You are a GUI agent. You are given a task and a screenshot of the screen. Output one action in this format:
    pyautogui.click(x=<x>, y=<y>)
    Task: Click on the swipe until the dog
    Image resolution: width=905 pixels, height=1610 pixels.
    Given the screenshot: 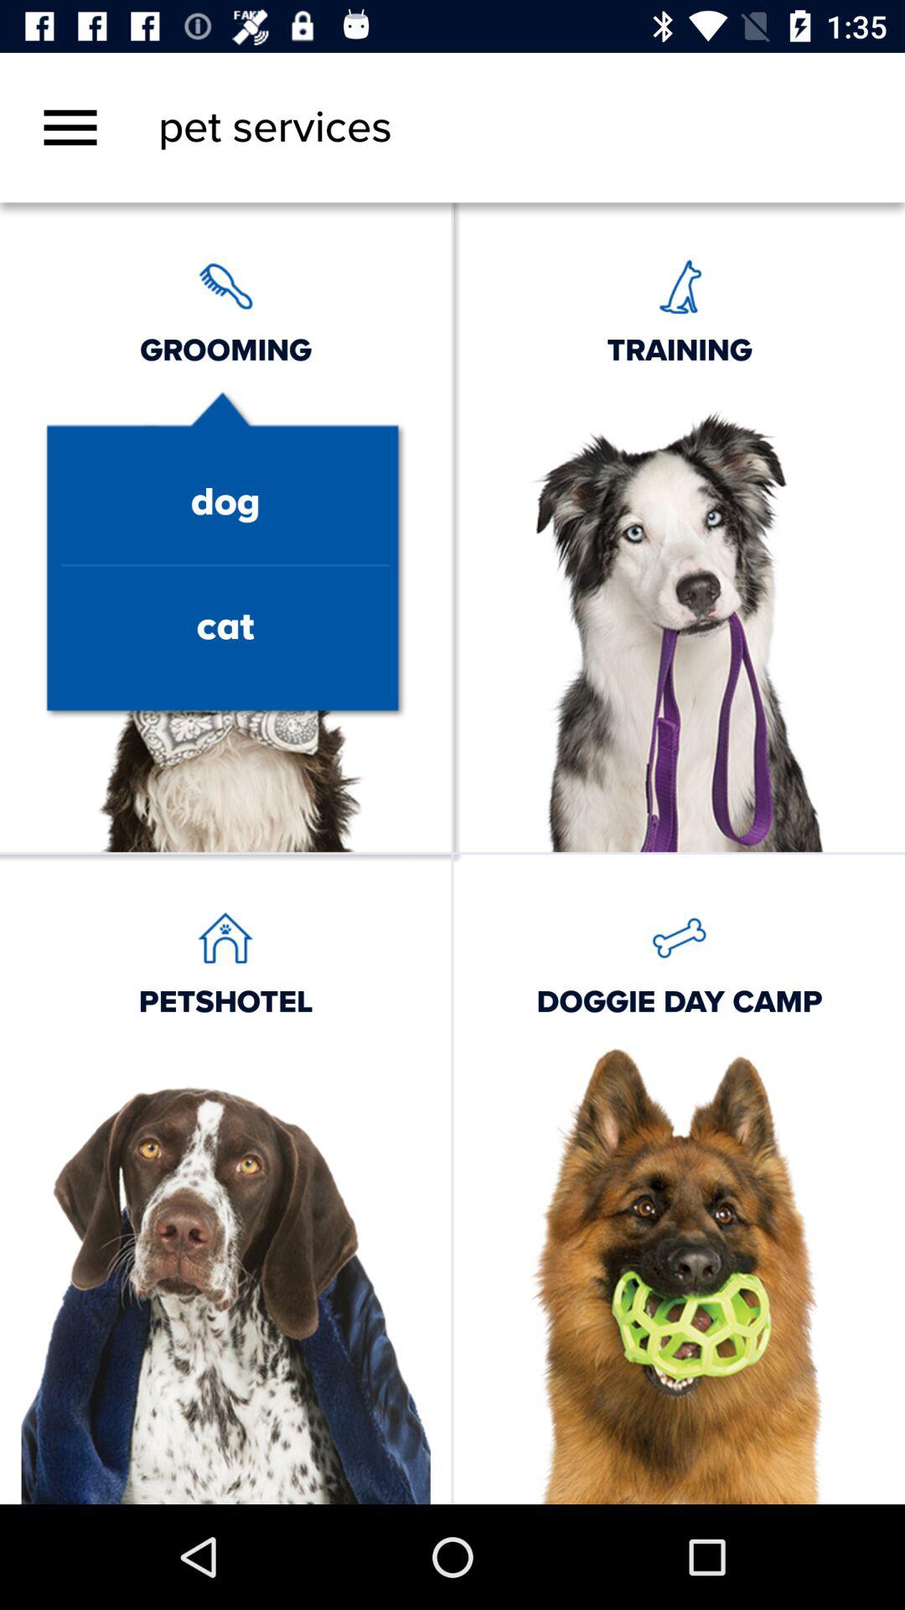 What is the action you would take?
    pyautogui.click(x=225, y=503)
    